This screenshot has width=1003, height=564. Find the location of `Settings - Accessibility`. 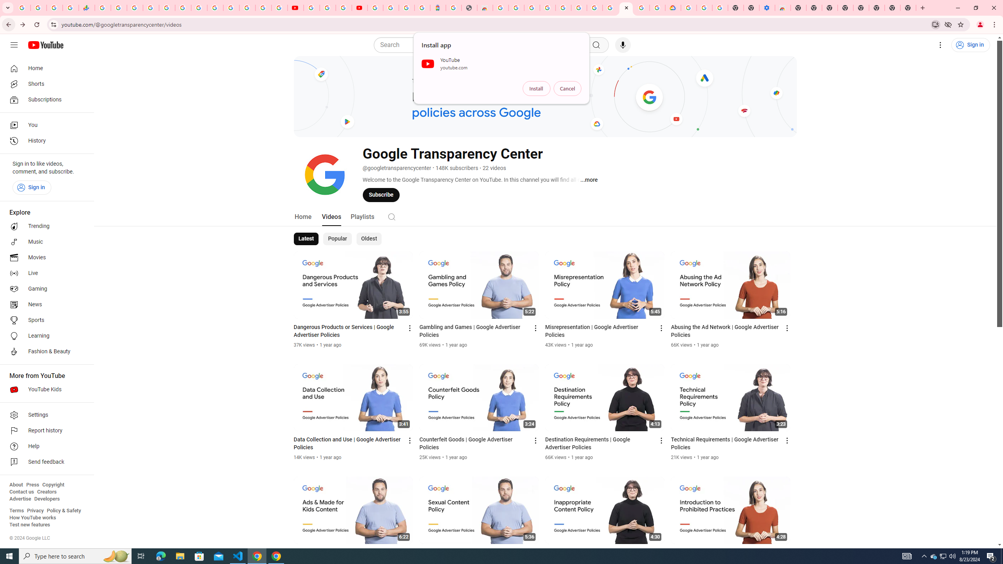

Settings - Accessibility is located at coordinates (767, 8).